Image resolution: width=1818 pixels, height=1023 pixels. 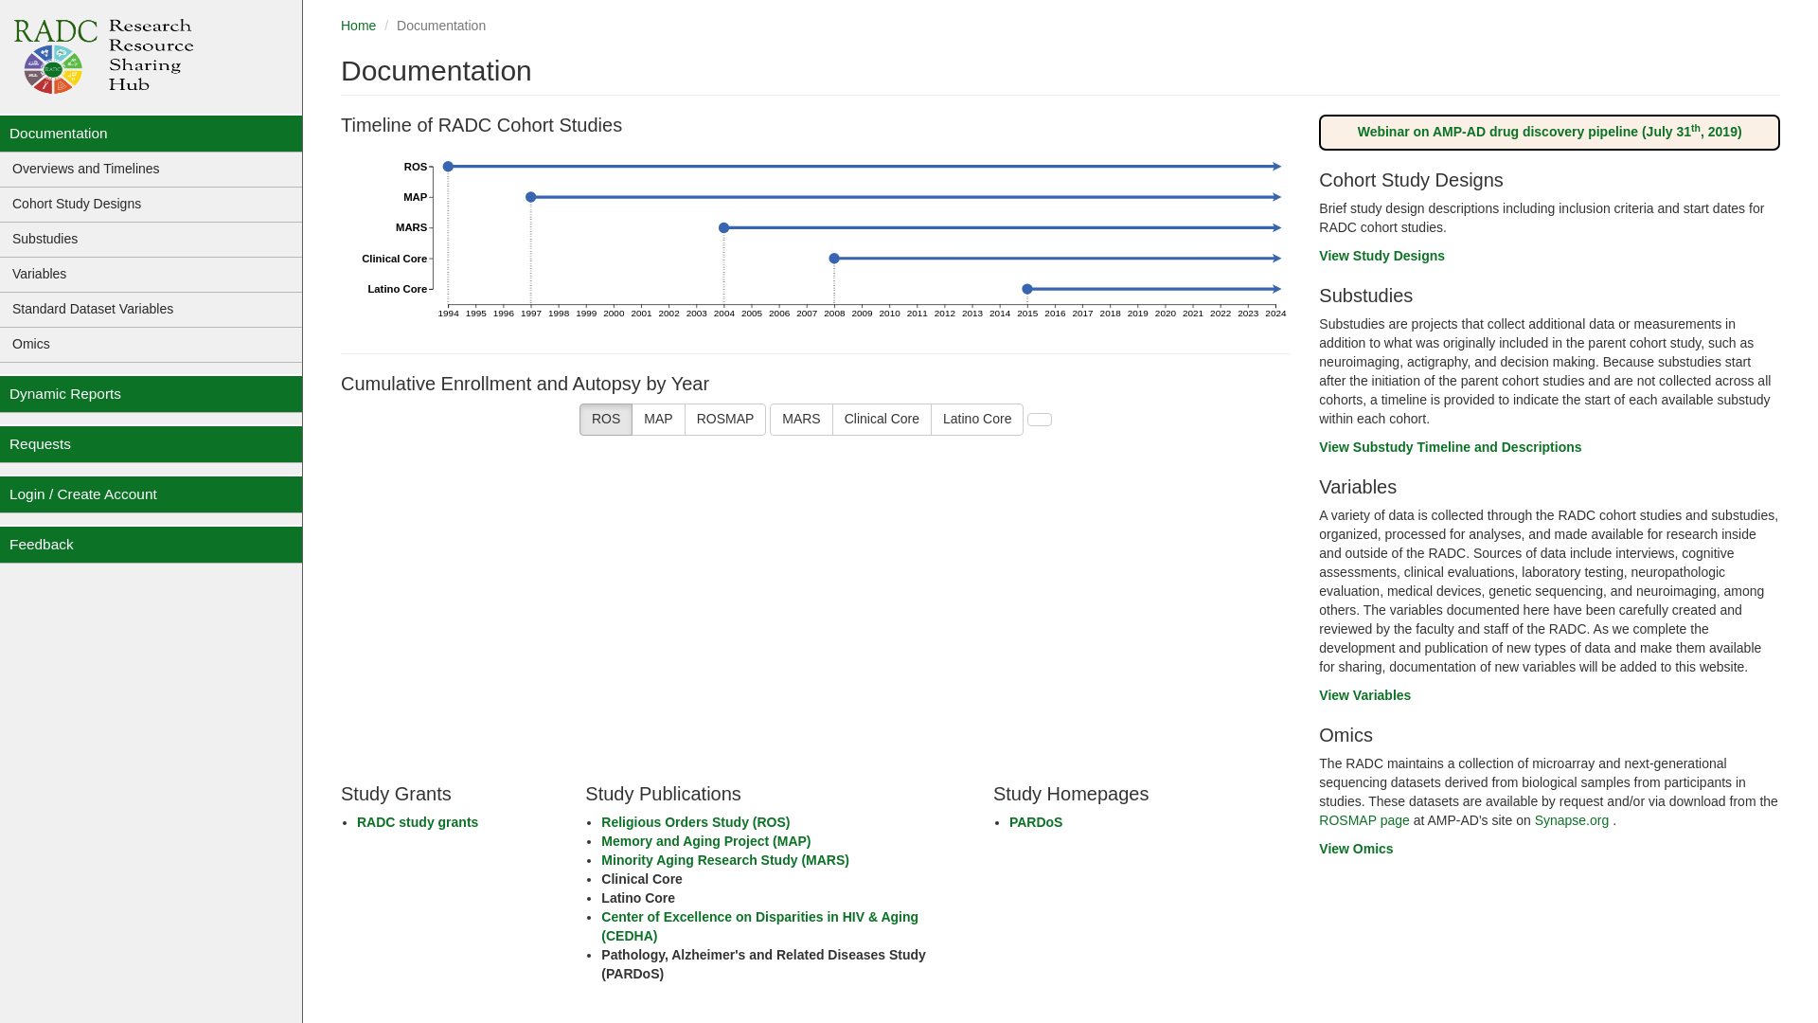 I want to click on PARDoS, so click(x=1036, y=821).